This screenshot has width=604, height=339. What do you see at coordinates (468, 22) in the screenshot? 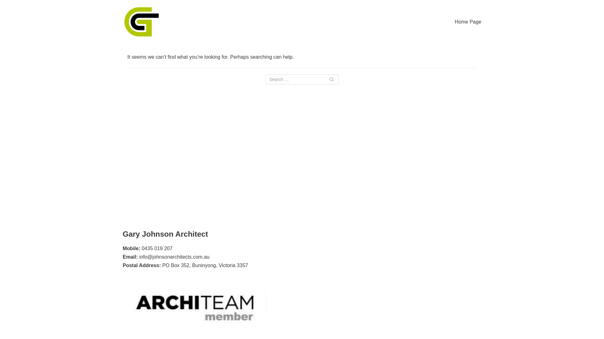
I see `Home Page` at bounding box center [468, 22].